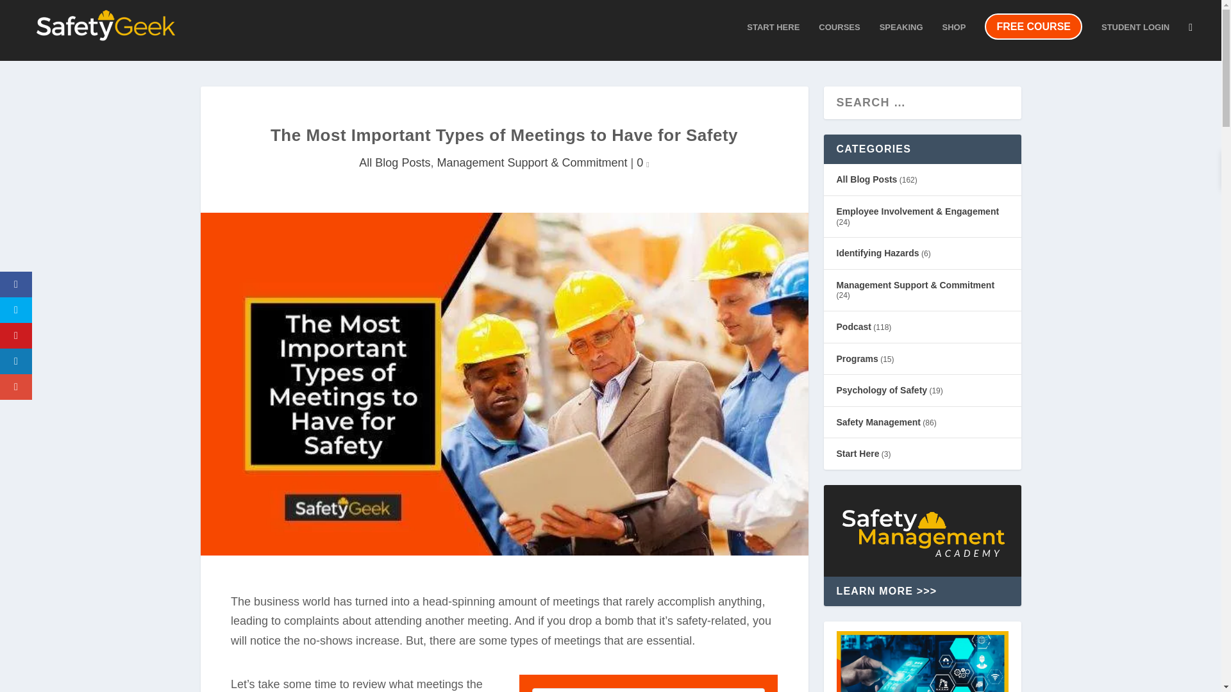  I want to click on 0, so click(642, 163).